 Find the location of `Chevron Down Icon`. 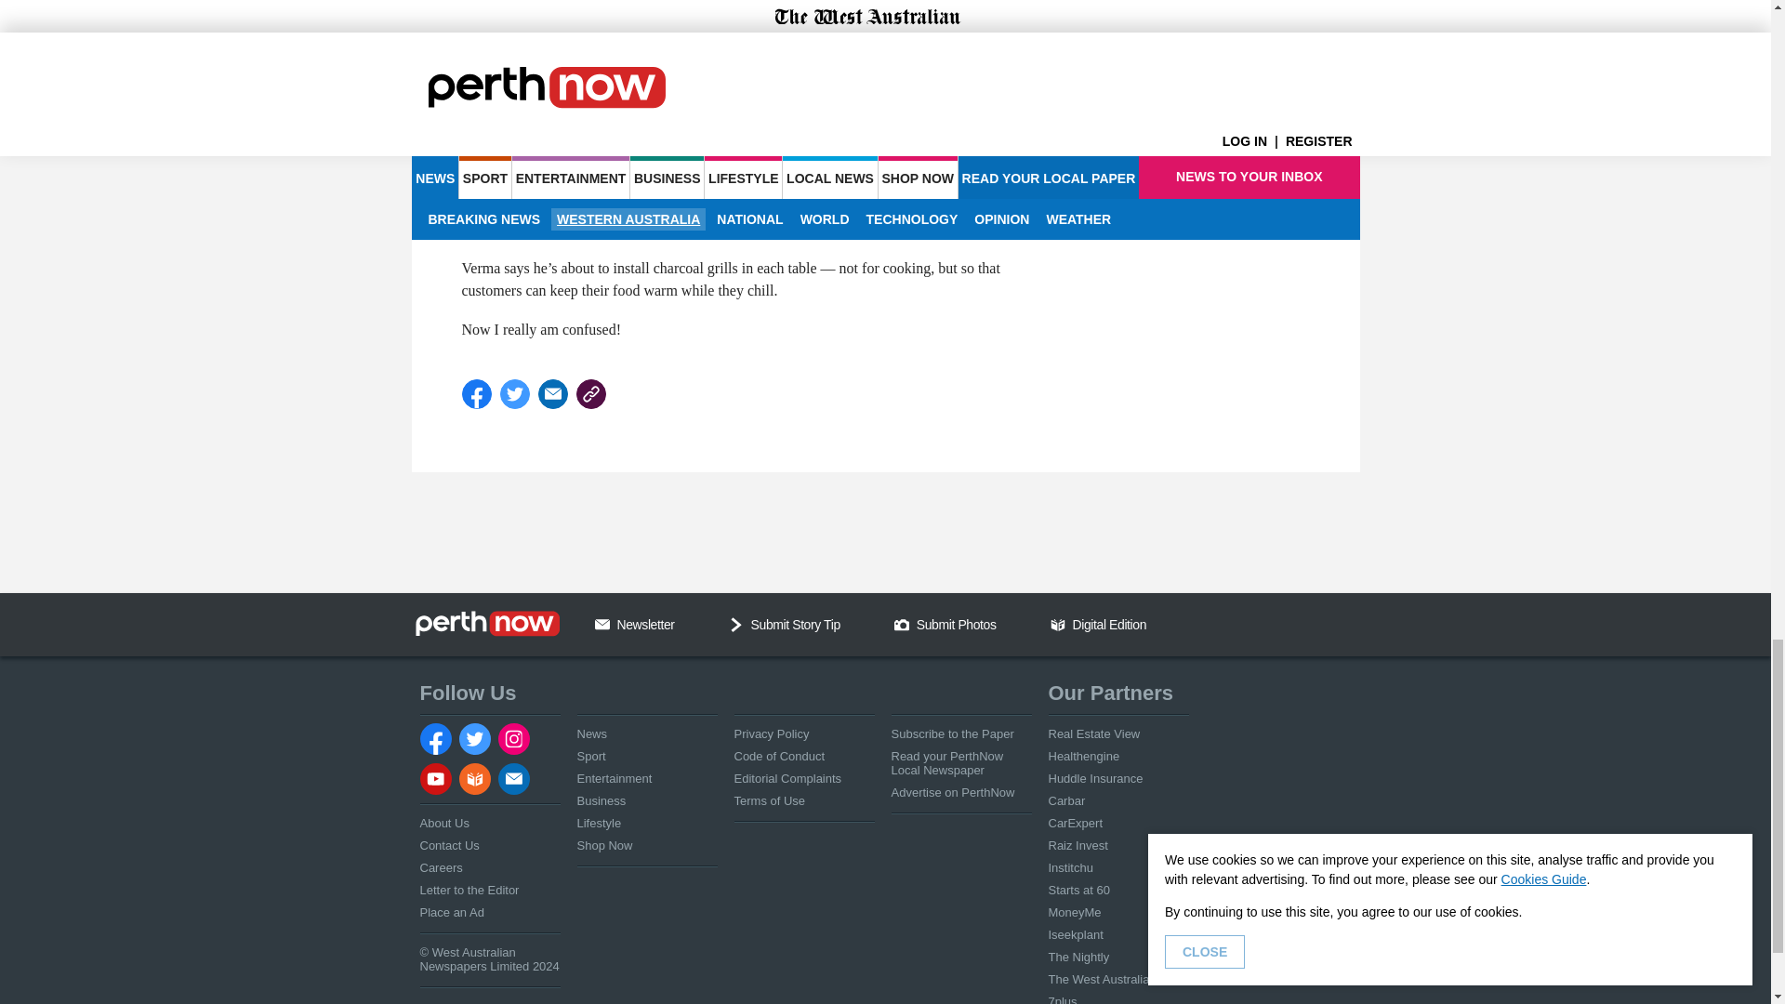

Chevron Down Icon is located at coordinates (736, 625).